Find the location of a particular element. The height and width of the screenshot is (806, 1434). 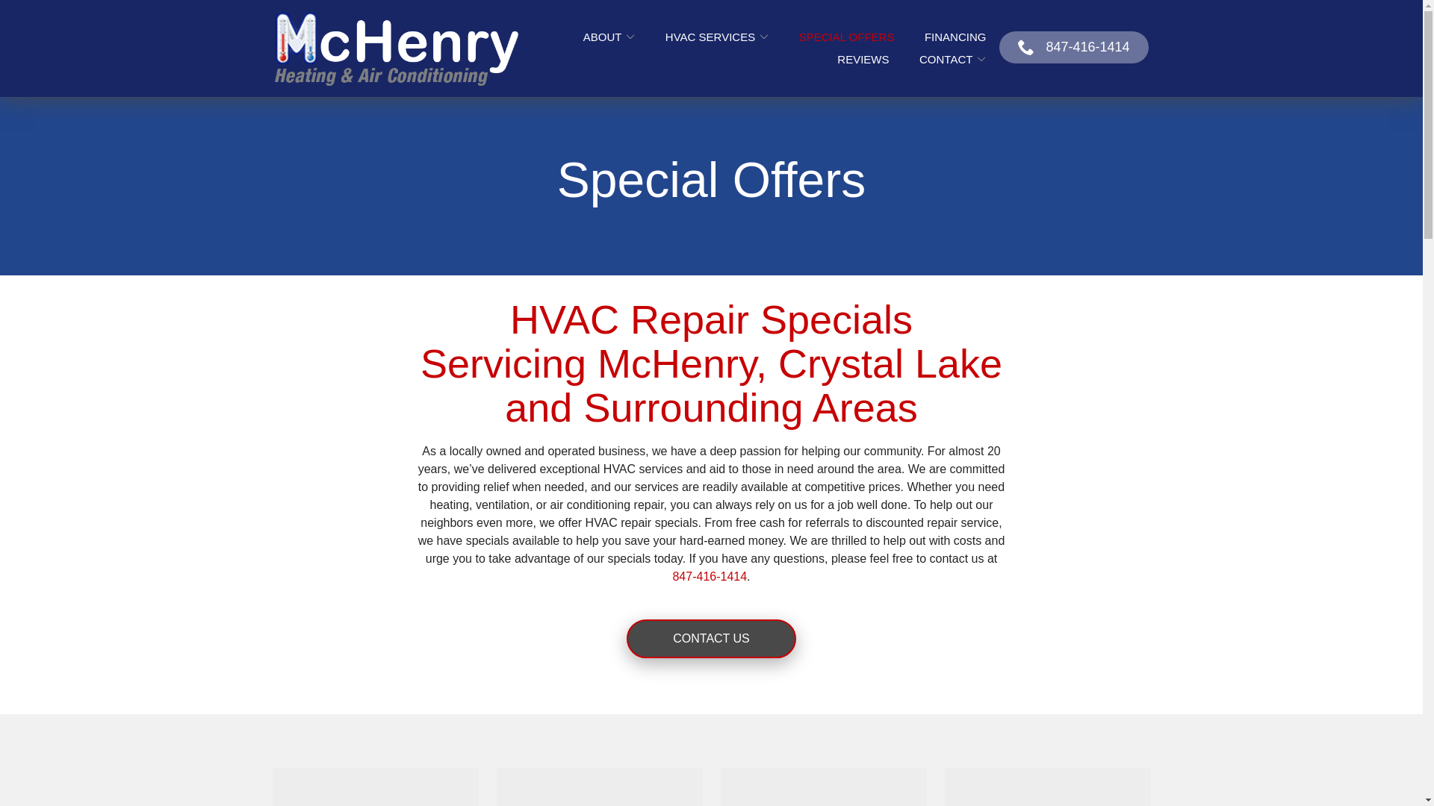

CONTACT is located at coordinates (952, 59).